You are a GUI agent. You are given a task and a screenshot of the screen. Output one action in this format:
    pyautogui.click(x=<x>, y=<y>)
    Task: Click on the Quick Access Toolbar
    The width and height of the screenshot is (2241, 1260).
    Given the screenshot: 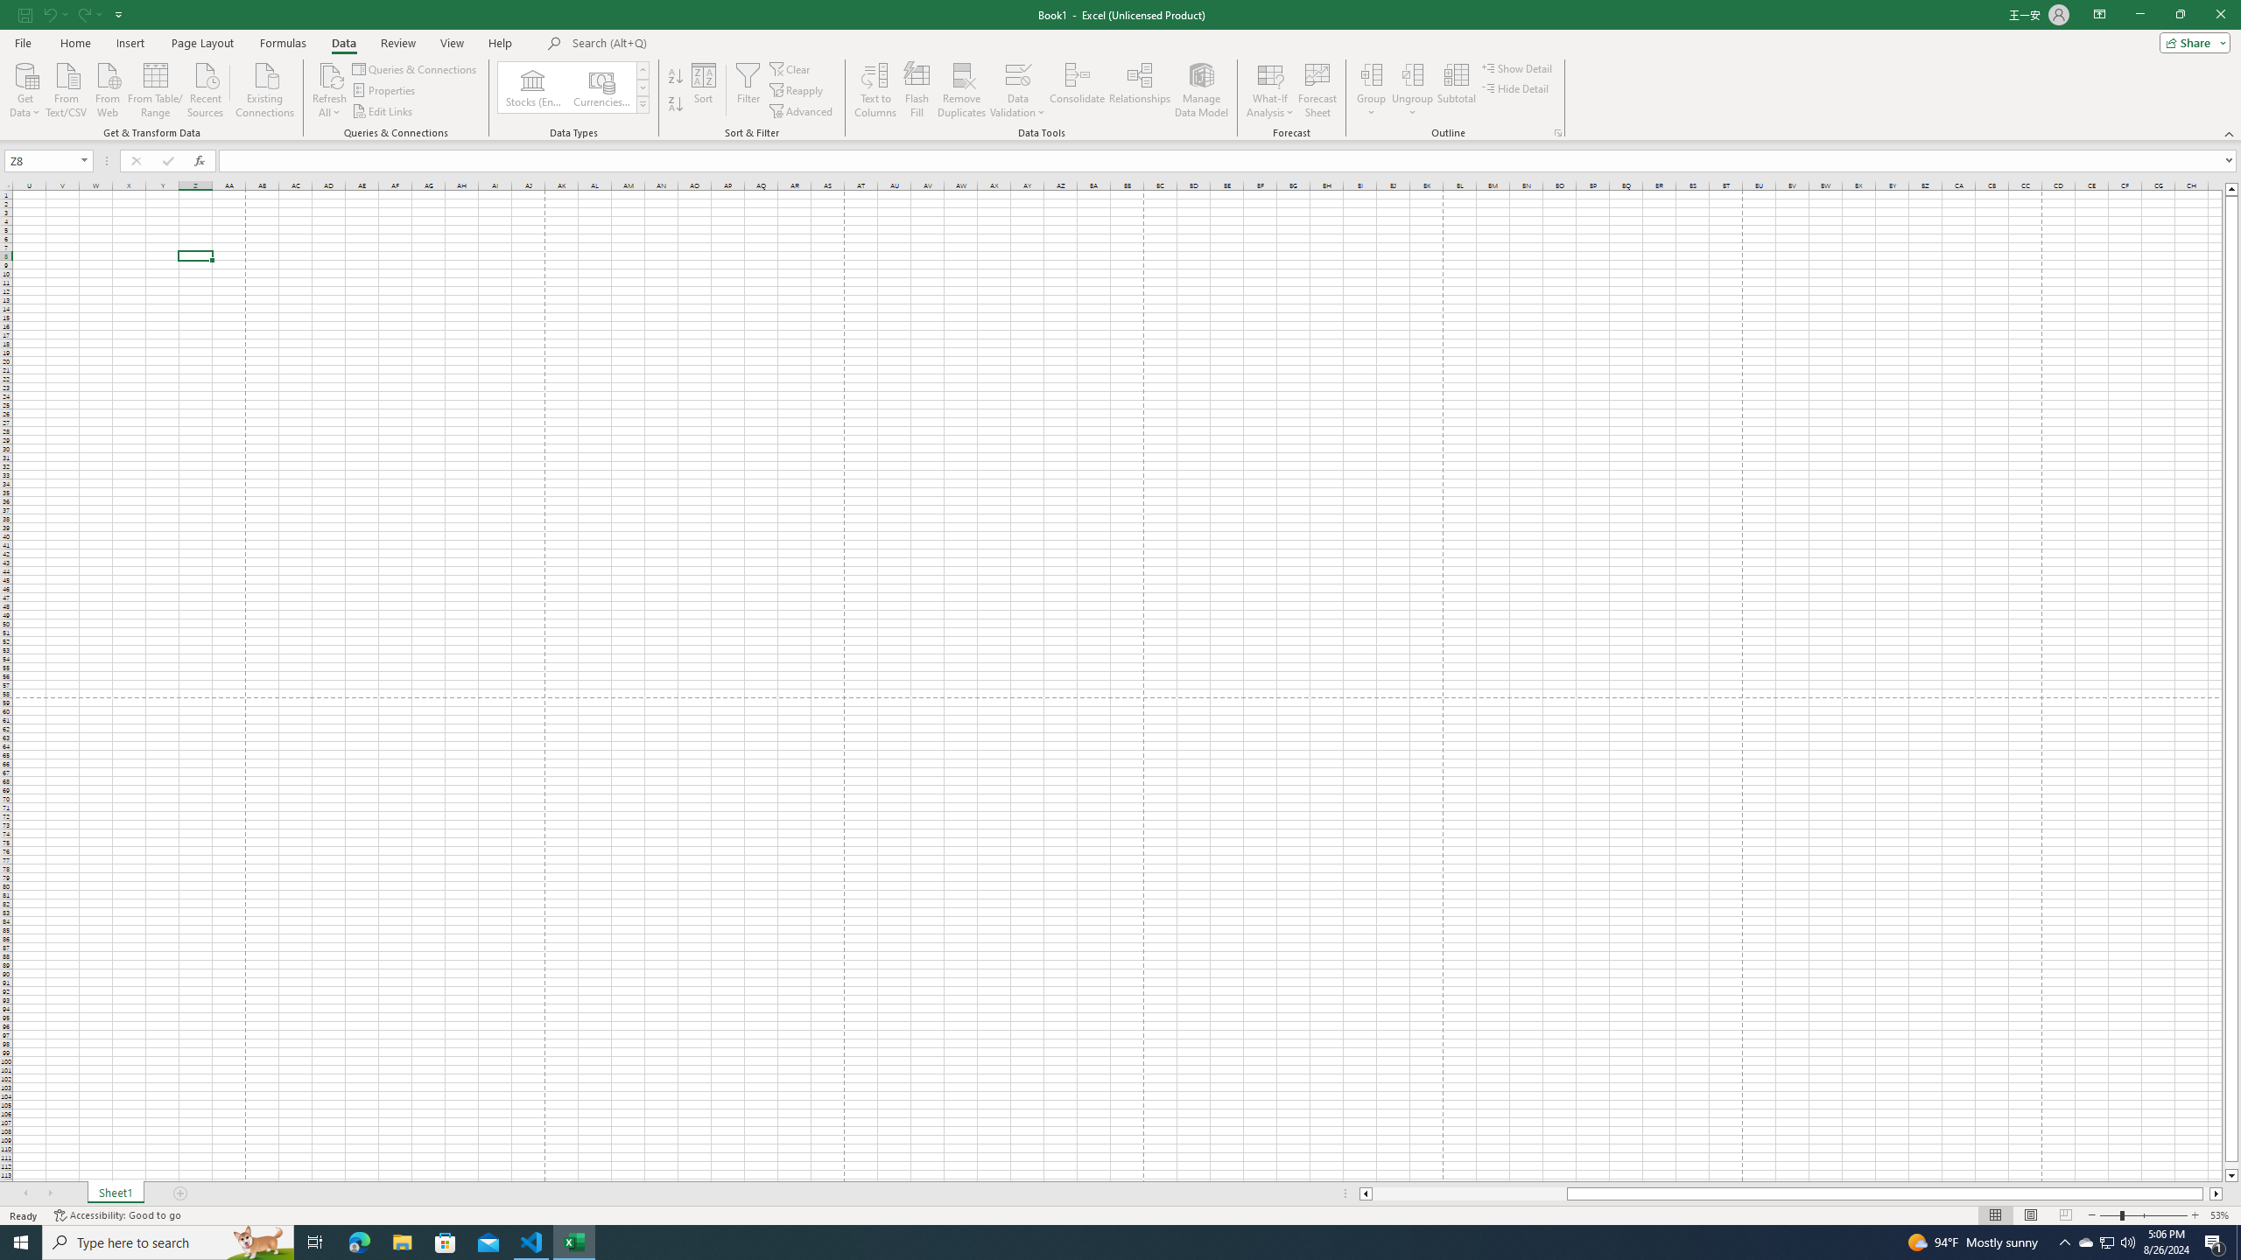 What is the action you would take?
    pyautogui.click(x=73, y=15)
    